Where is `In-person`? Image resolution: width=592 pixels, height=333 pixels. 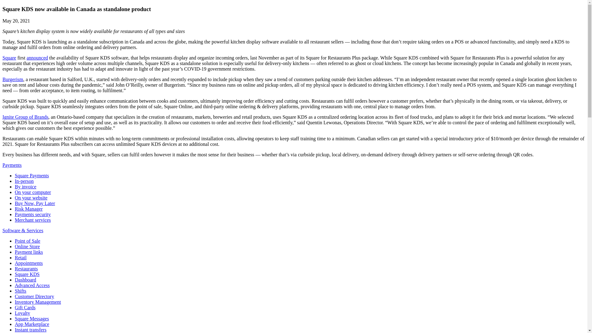
In-person is located at coordinates (24, 181).